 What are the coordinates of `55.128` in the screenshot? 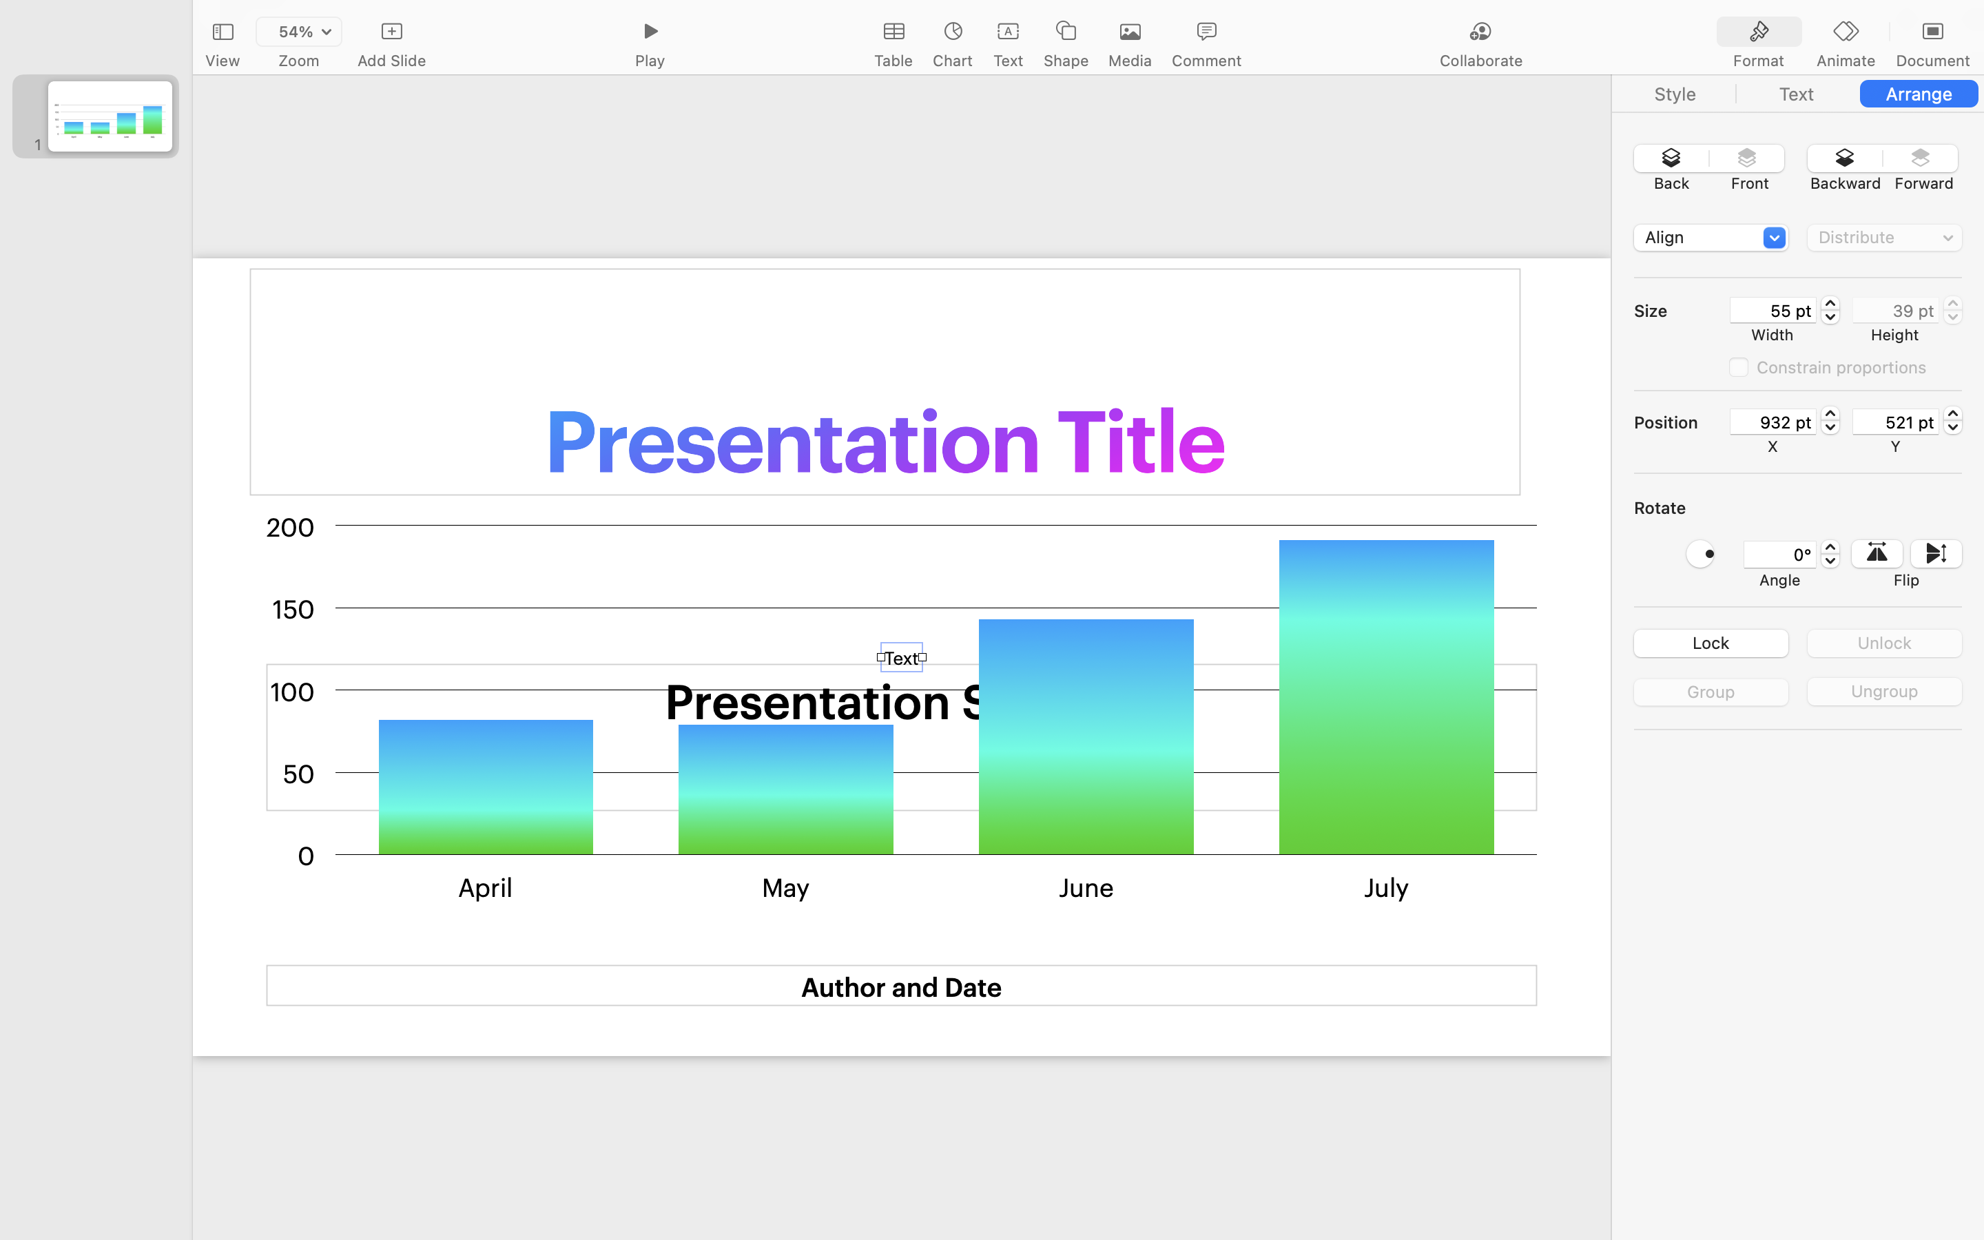 It's located at (1830, 310).